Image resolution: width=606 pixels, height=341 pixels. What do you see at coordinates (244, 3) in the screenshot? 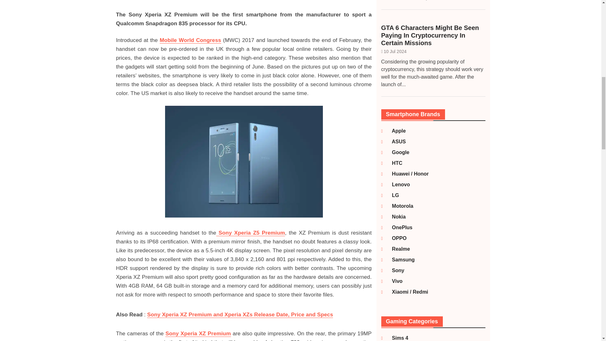
I see `Advertisement` at bounding box center [244, 3].